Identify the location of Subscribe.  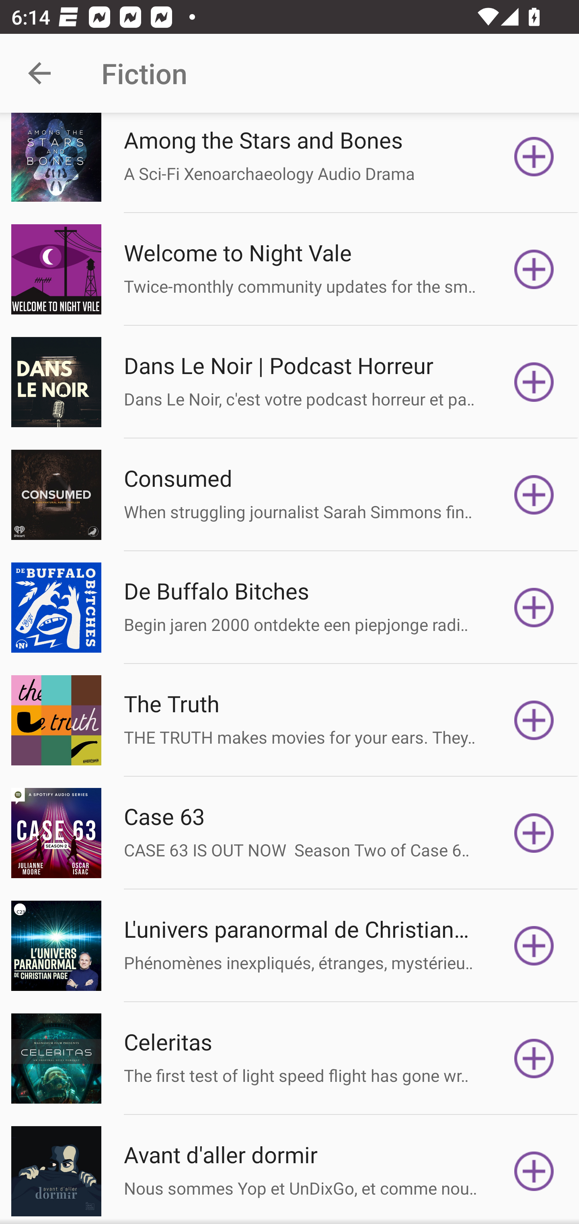
(534, 1059).